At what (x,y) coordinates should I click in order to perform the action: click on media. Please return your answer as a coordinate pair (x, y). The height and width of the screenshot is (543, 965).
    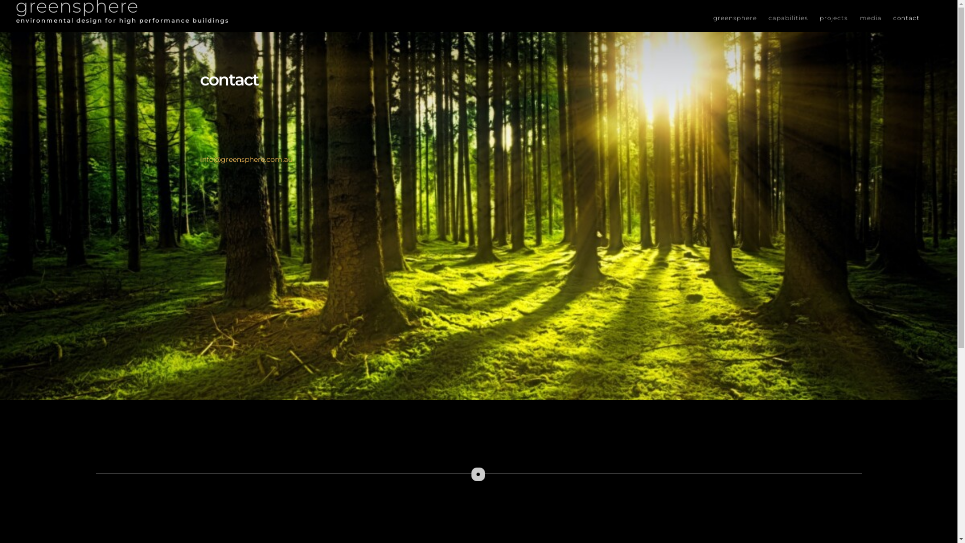
    Looking at the image, I should click on (875, 18).